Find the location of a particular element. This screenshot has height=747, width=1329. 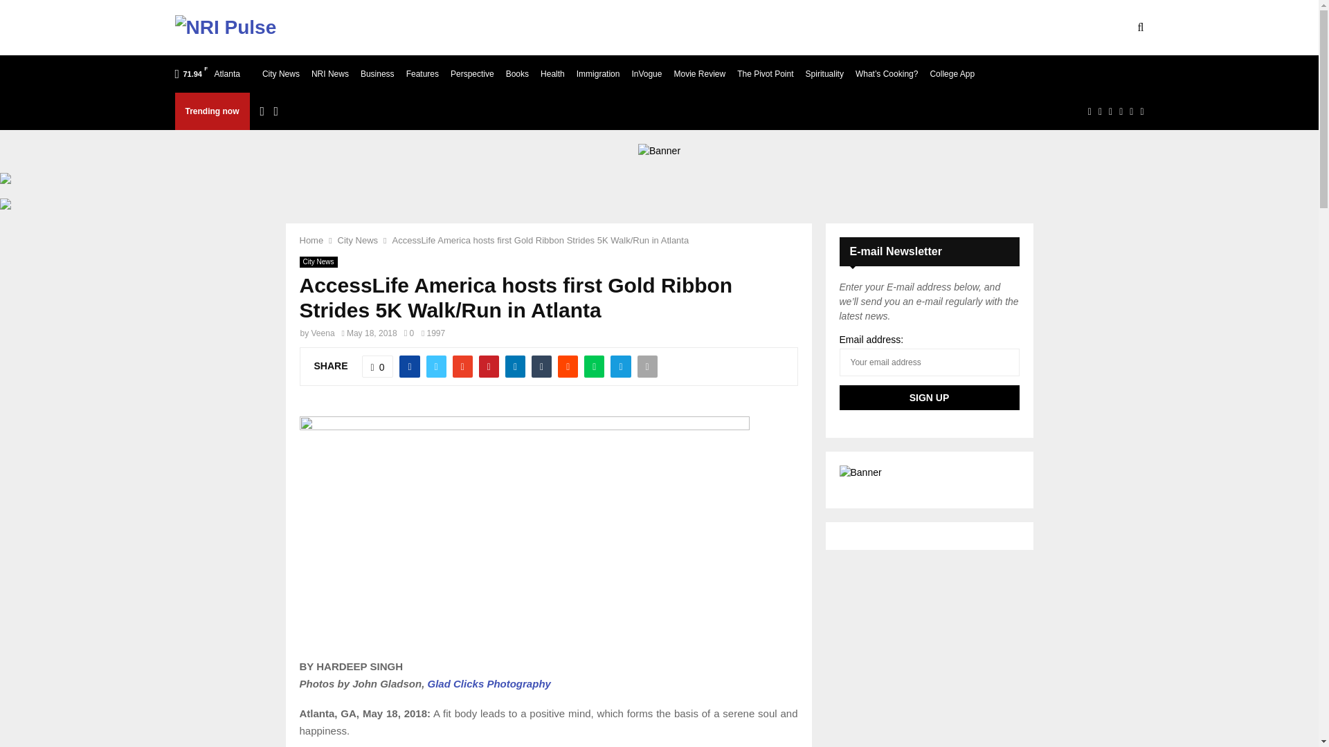

The Pivot Point is located at coordinates (766, 73).